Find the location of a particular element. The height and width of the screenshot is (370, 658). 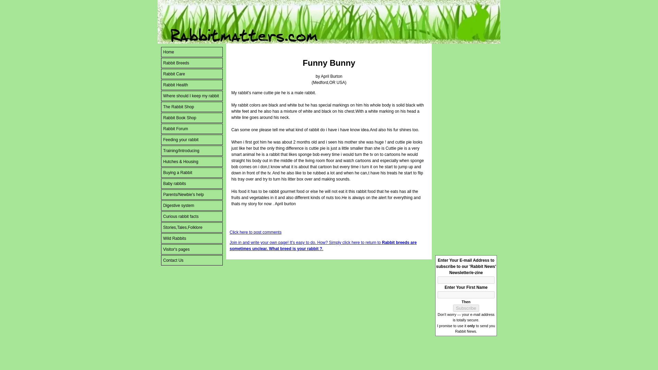

Rabbit Forum is located at coordinates (192, 128).